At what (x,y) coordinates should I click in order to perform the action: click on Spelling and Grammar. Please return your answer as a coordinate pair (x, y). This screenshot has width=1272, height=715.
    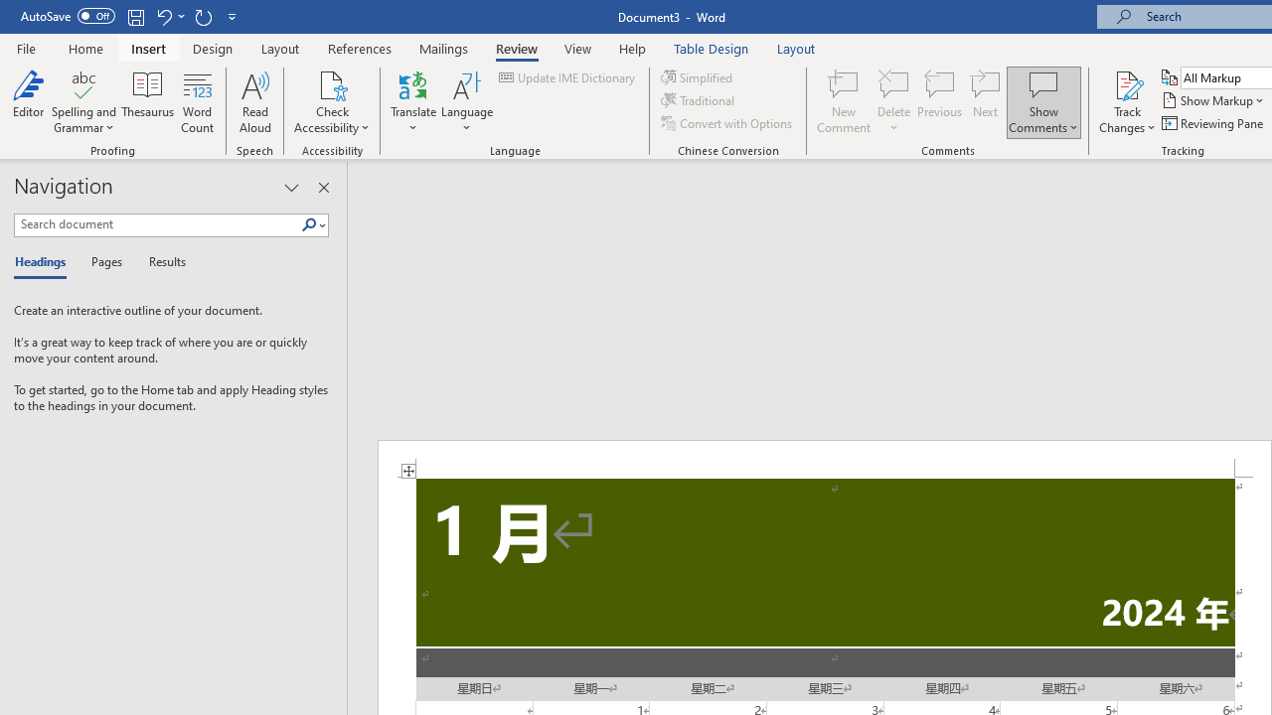
    Looking at the image, I should click on (83, 83).